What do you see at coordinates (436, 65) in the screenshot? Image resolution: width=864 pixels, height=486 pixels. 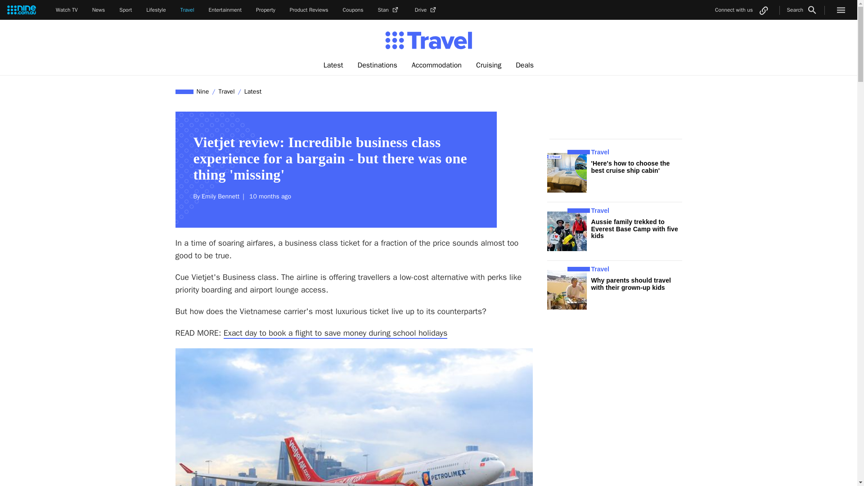 I see `Accommodation` at bounding box center [436, 65].